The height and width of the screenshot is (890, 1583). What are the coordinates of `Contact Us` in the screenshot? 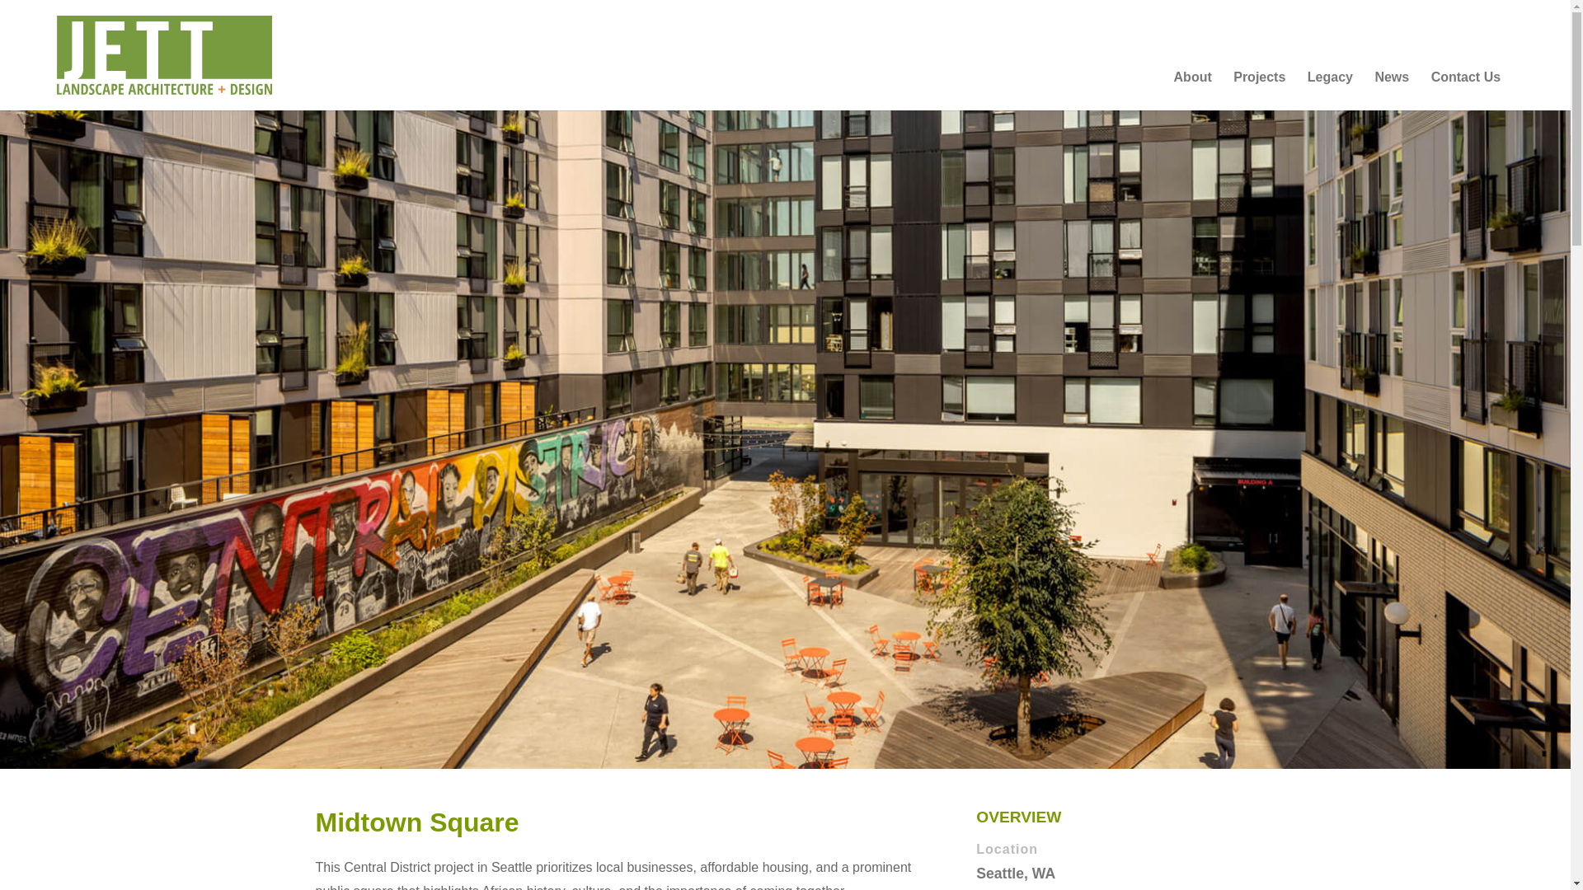 It's located at (1466, 91).